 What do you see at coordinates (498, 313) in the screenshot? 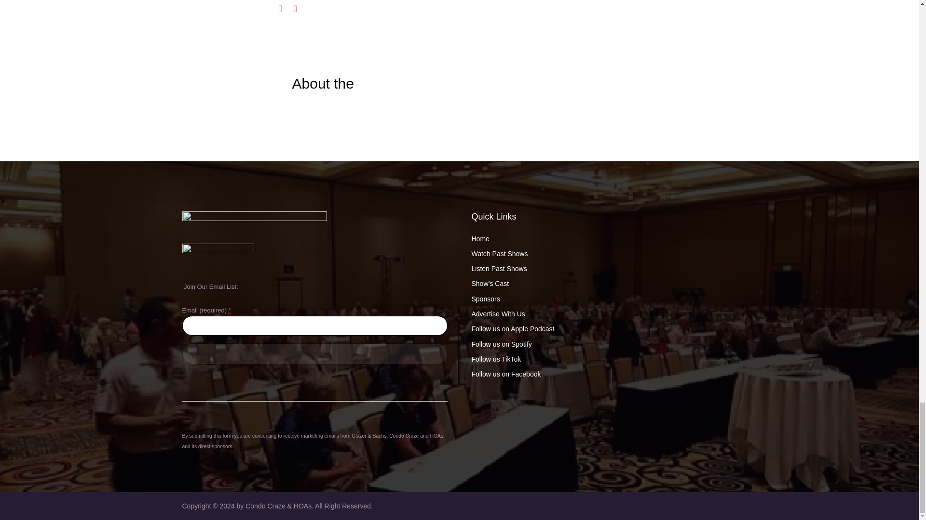
I see `Advertise With Us` at bounding box center [498, 313].